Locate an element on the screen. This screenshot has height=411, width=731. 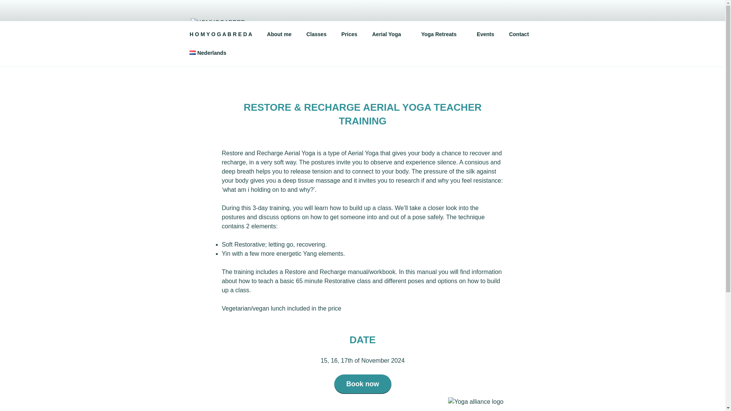
Events is located at coordinates (485, 34).